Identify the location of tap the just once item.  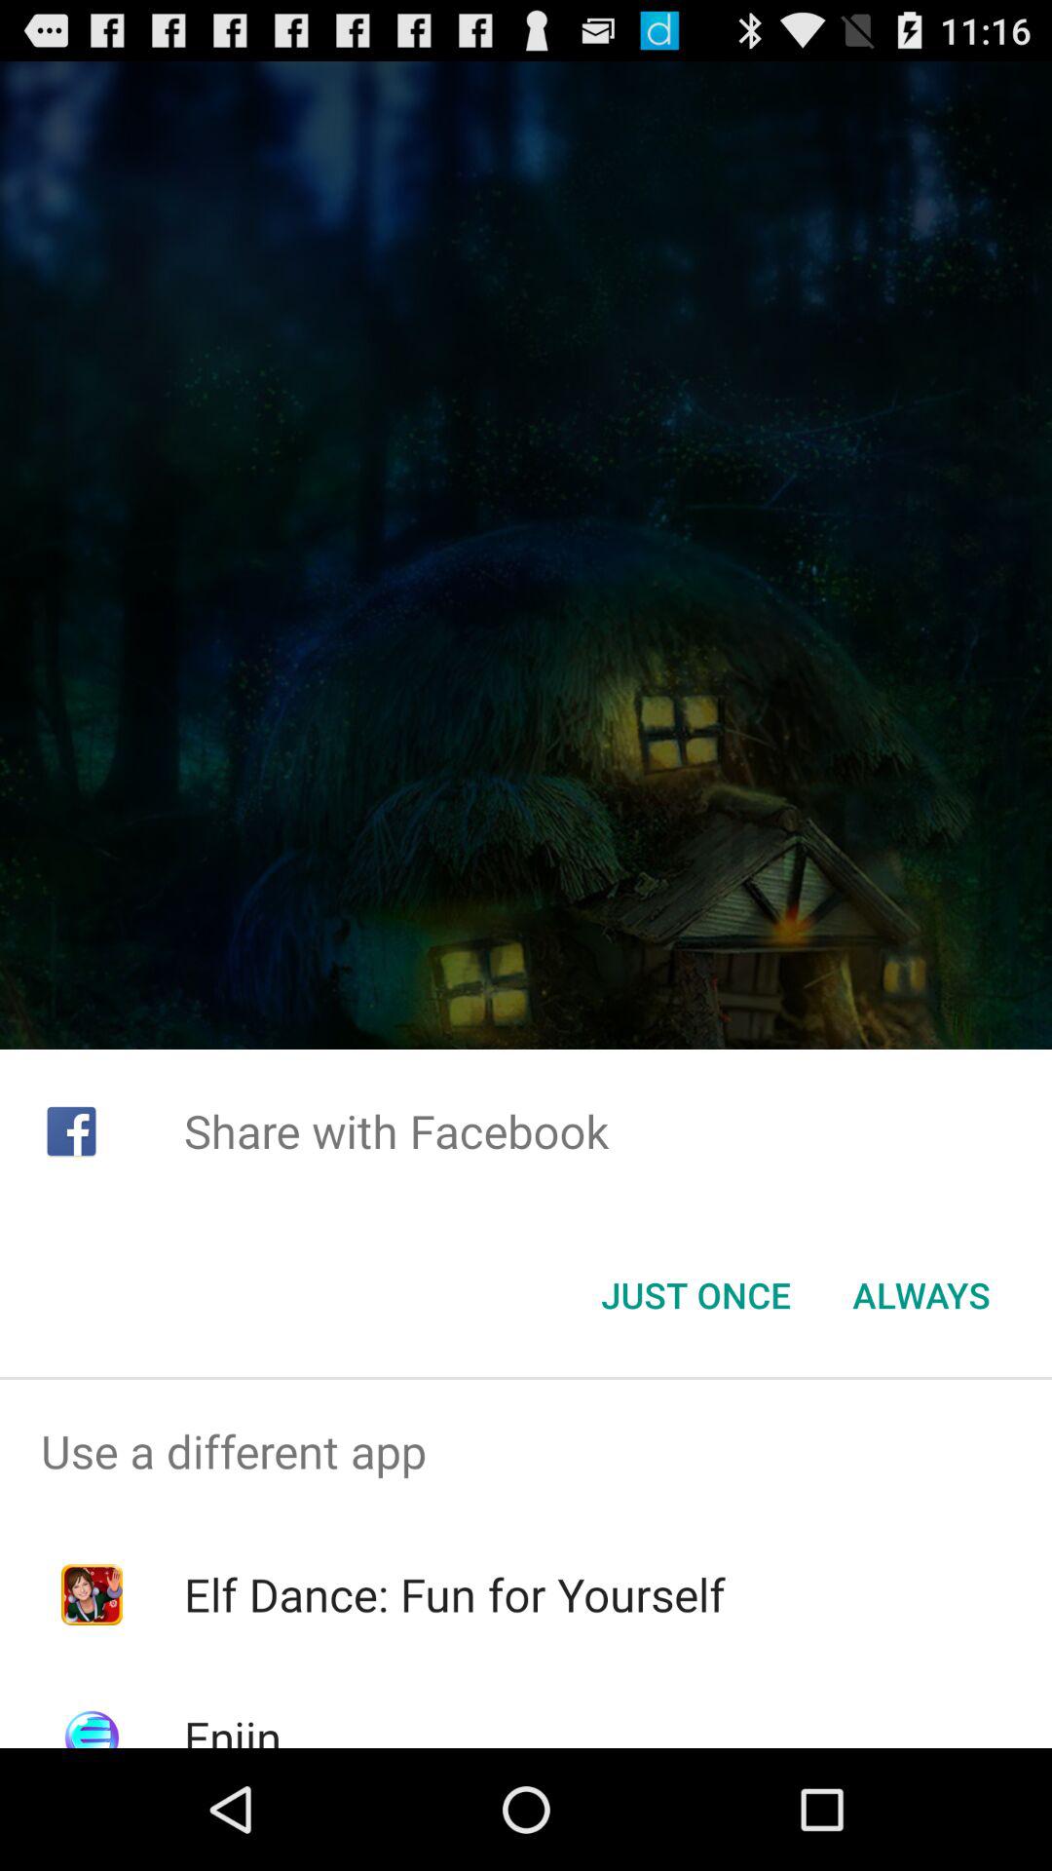
(695, 1295).